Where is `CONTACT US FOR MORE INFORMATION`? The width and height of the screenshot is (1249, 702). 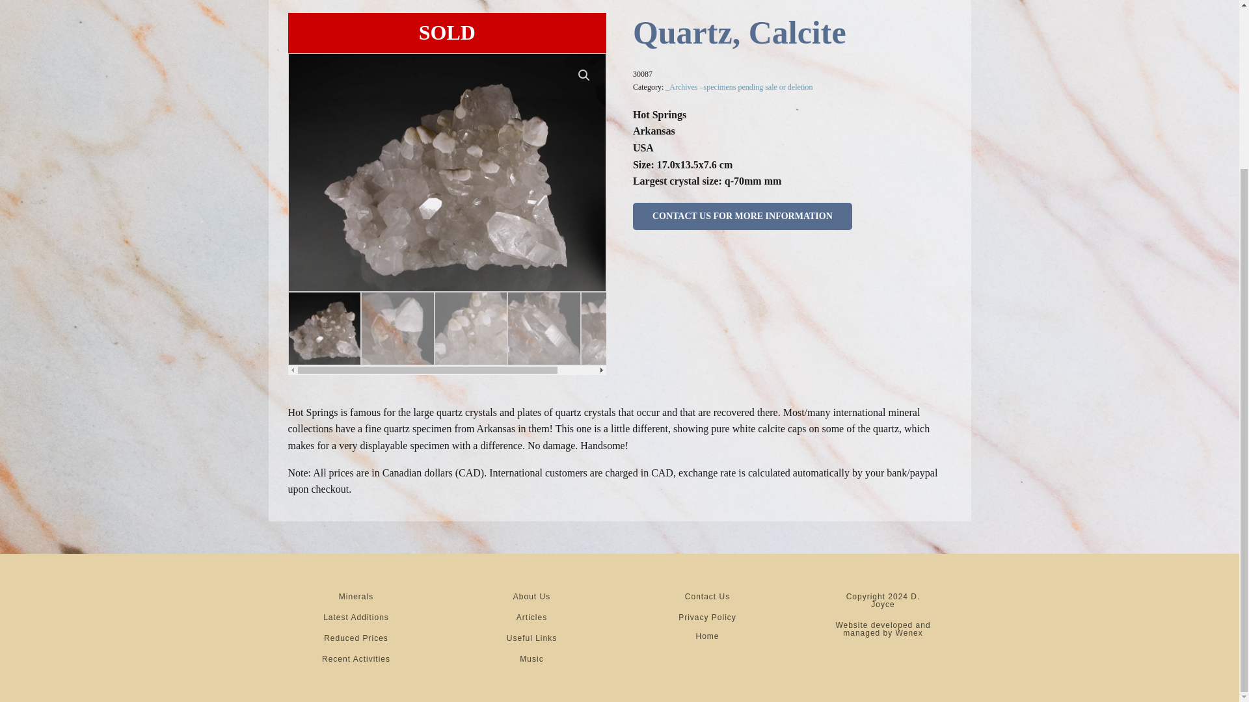
CONTACT US FOR MORE INFORMATION is located at coordinates (742, 216).